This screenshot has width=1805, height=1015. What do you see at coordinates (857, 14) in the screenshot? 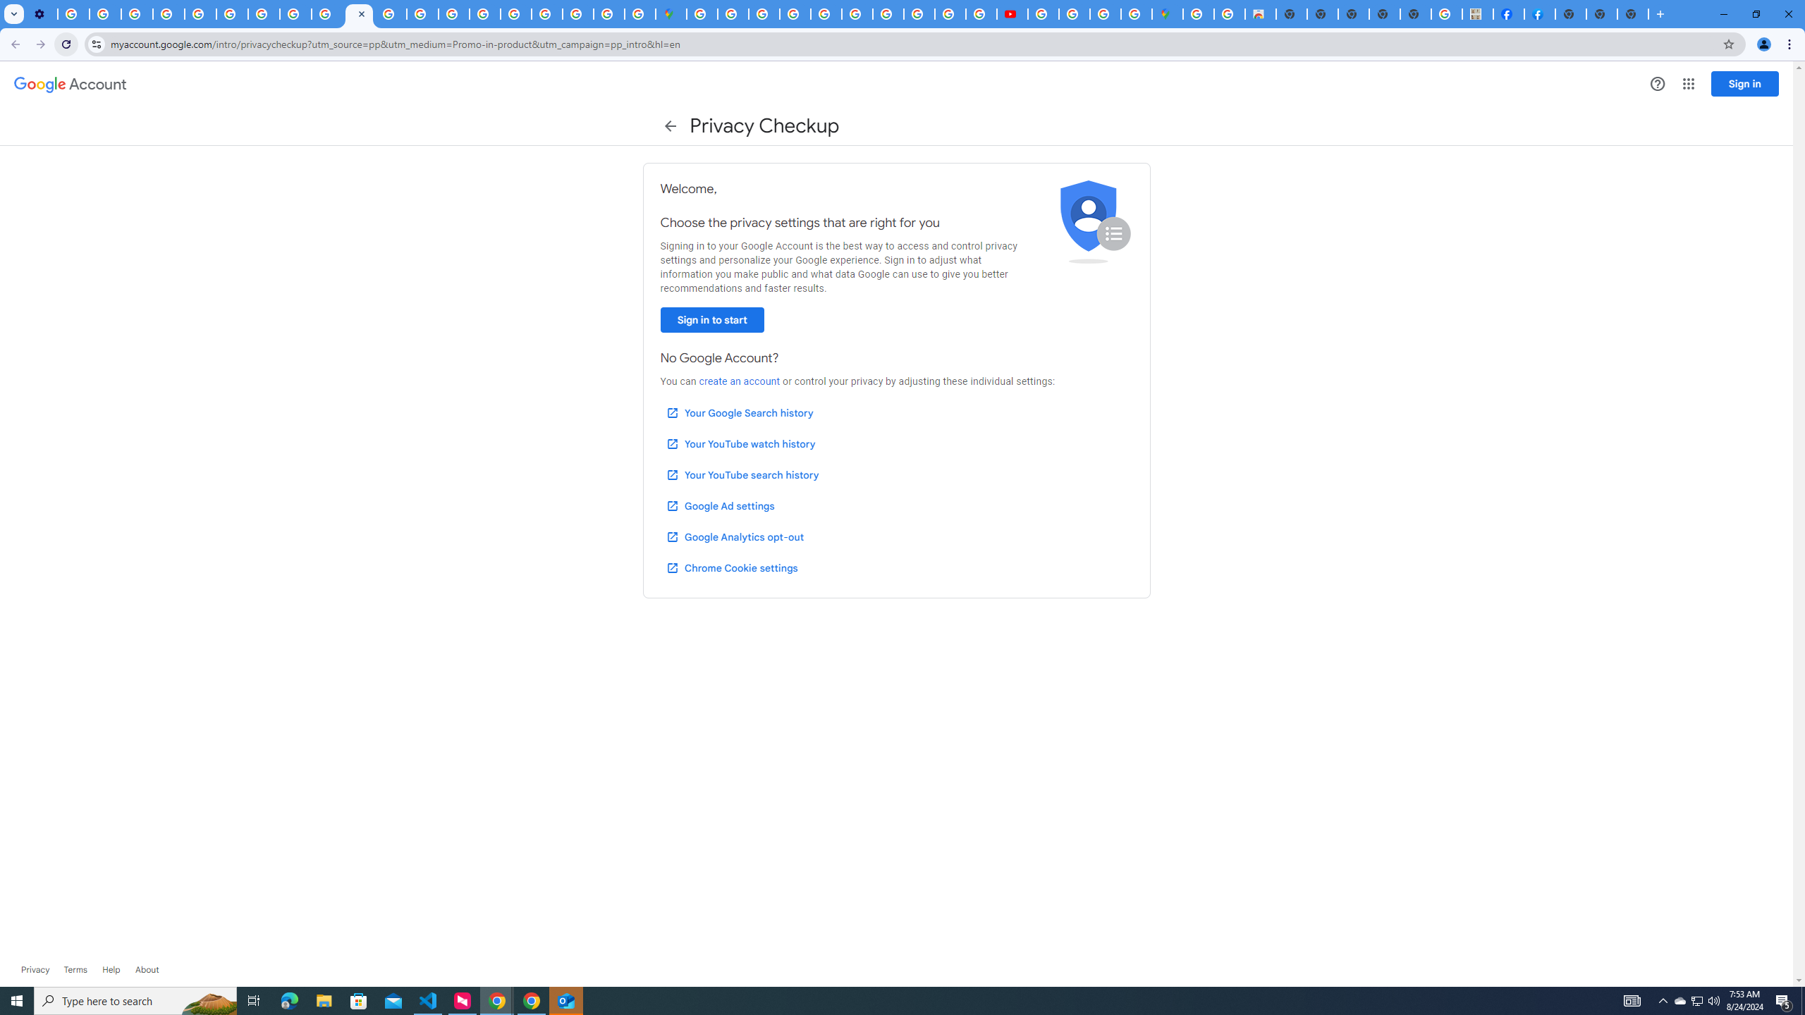
I see `Terms and Conditions` at bounding box center [857, 14].